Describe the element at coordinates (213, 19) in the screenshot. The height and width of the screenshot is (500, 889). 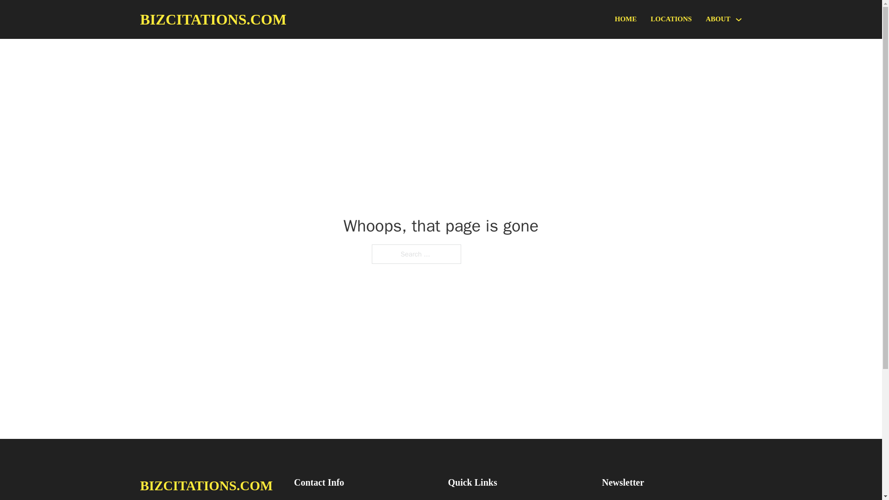
I see `BIZCITATIONS.COM` at that location.